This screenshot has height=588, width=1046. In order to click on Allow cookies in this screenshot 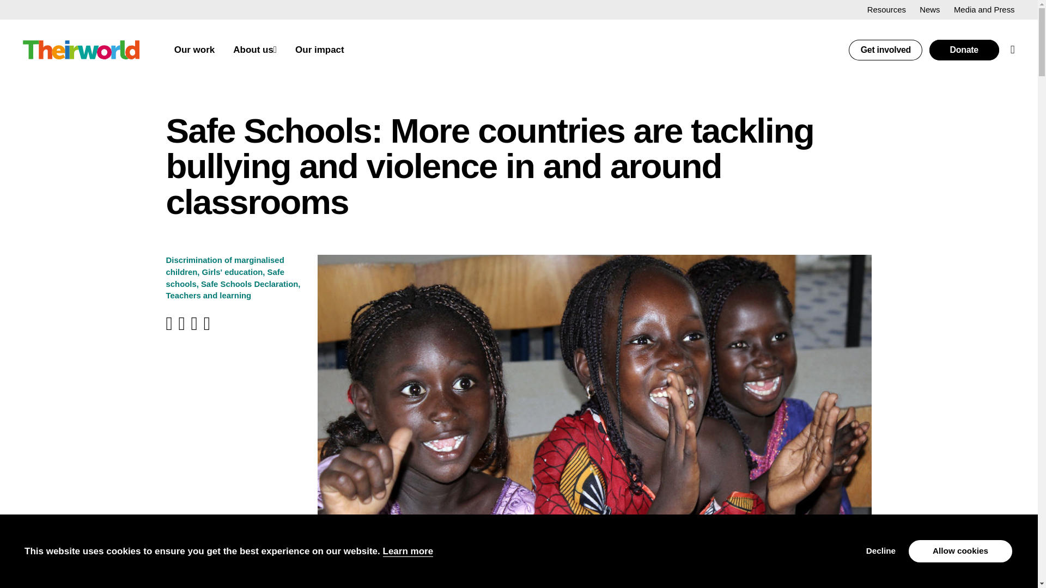, I will do `click(960, 551)`.